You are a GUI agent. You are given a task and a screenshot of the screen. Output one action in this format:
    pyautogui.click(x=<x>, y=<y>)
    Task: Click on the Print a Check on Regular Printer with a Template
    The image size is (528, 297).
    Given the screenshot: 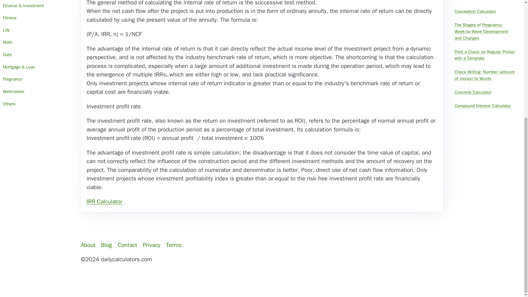 What is the action you would take?
    pyautogui.click(x=485, y=55)
    